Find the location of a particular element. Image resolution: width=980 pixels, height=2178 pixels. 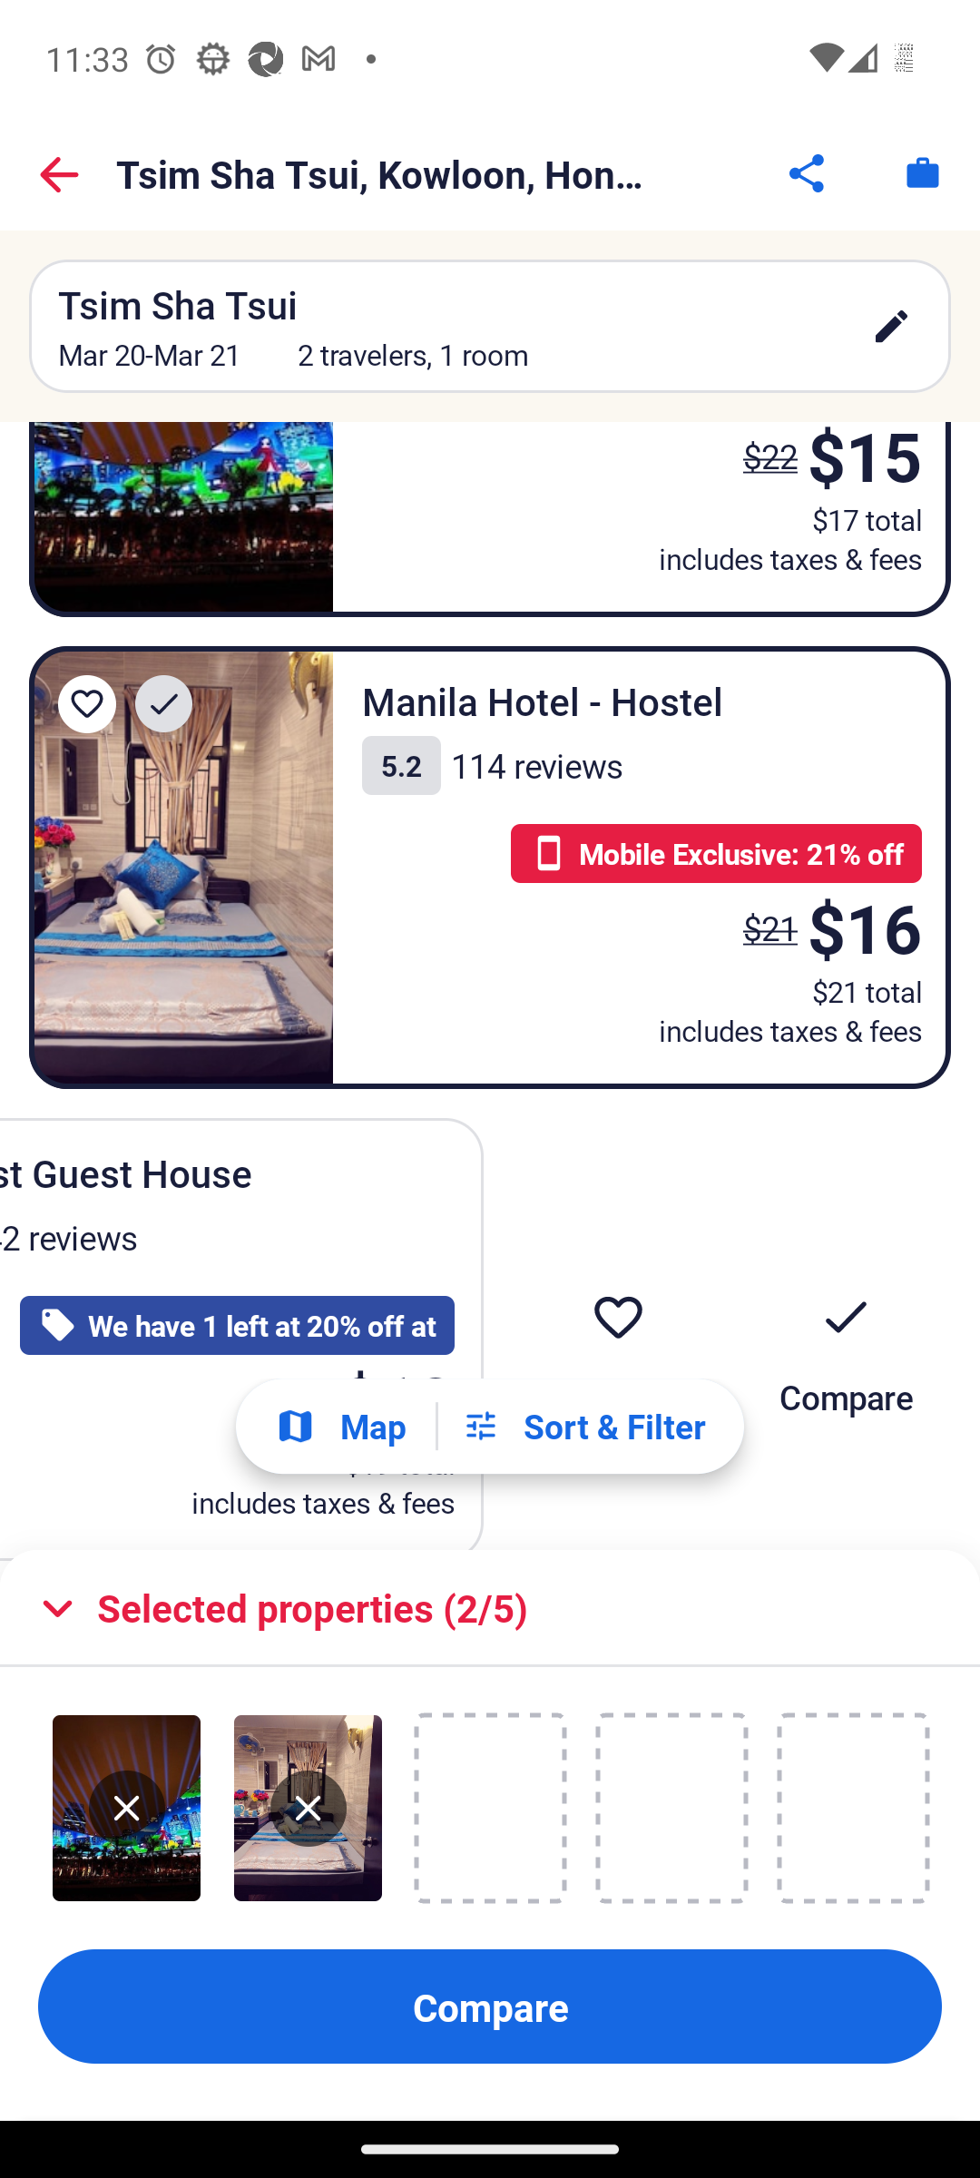

Compare is located at coordinates (846, 1334).